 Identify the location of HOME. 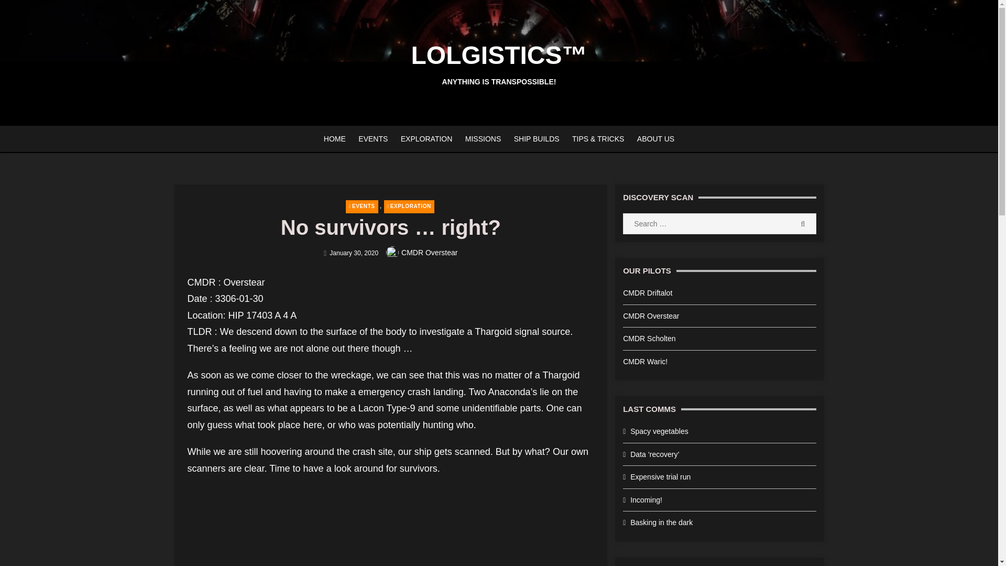
(335, 138).